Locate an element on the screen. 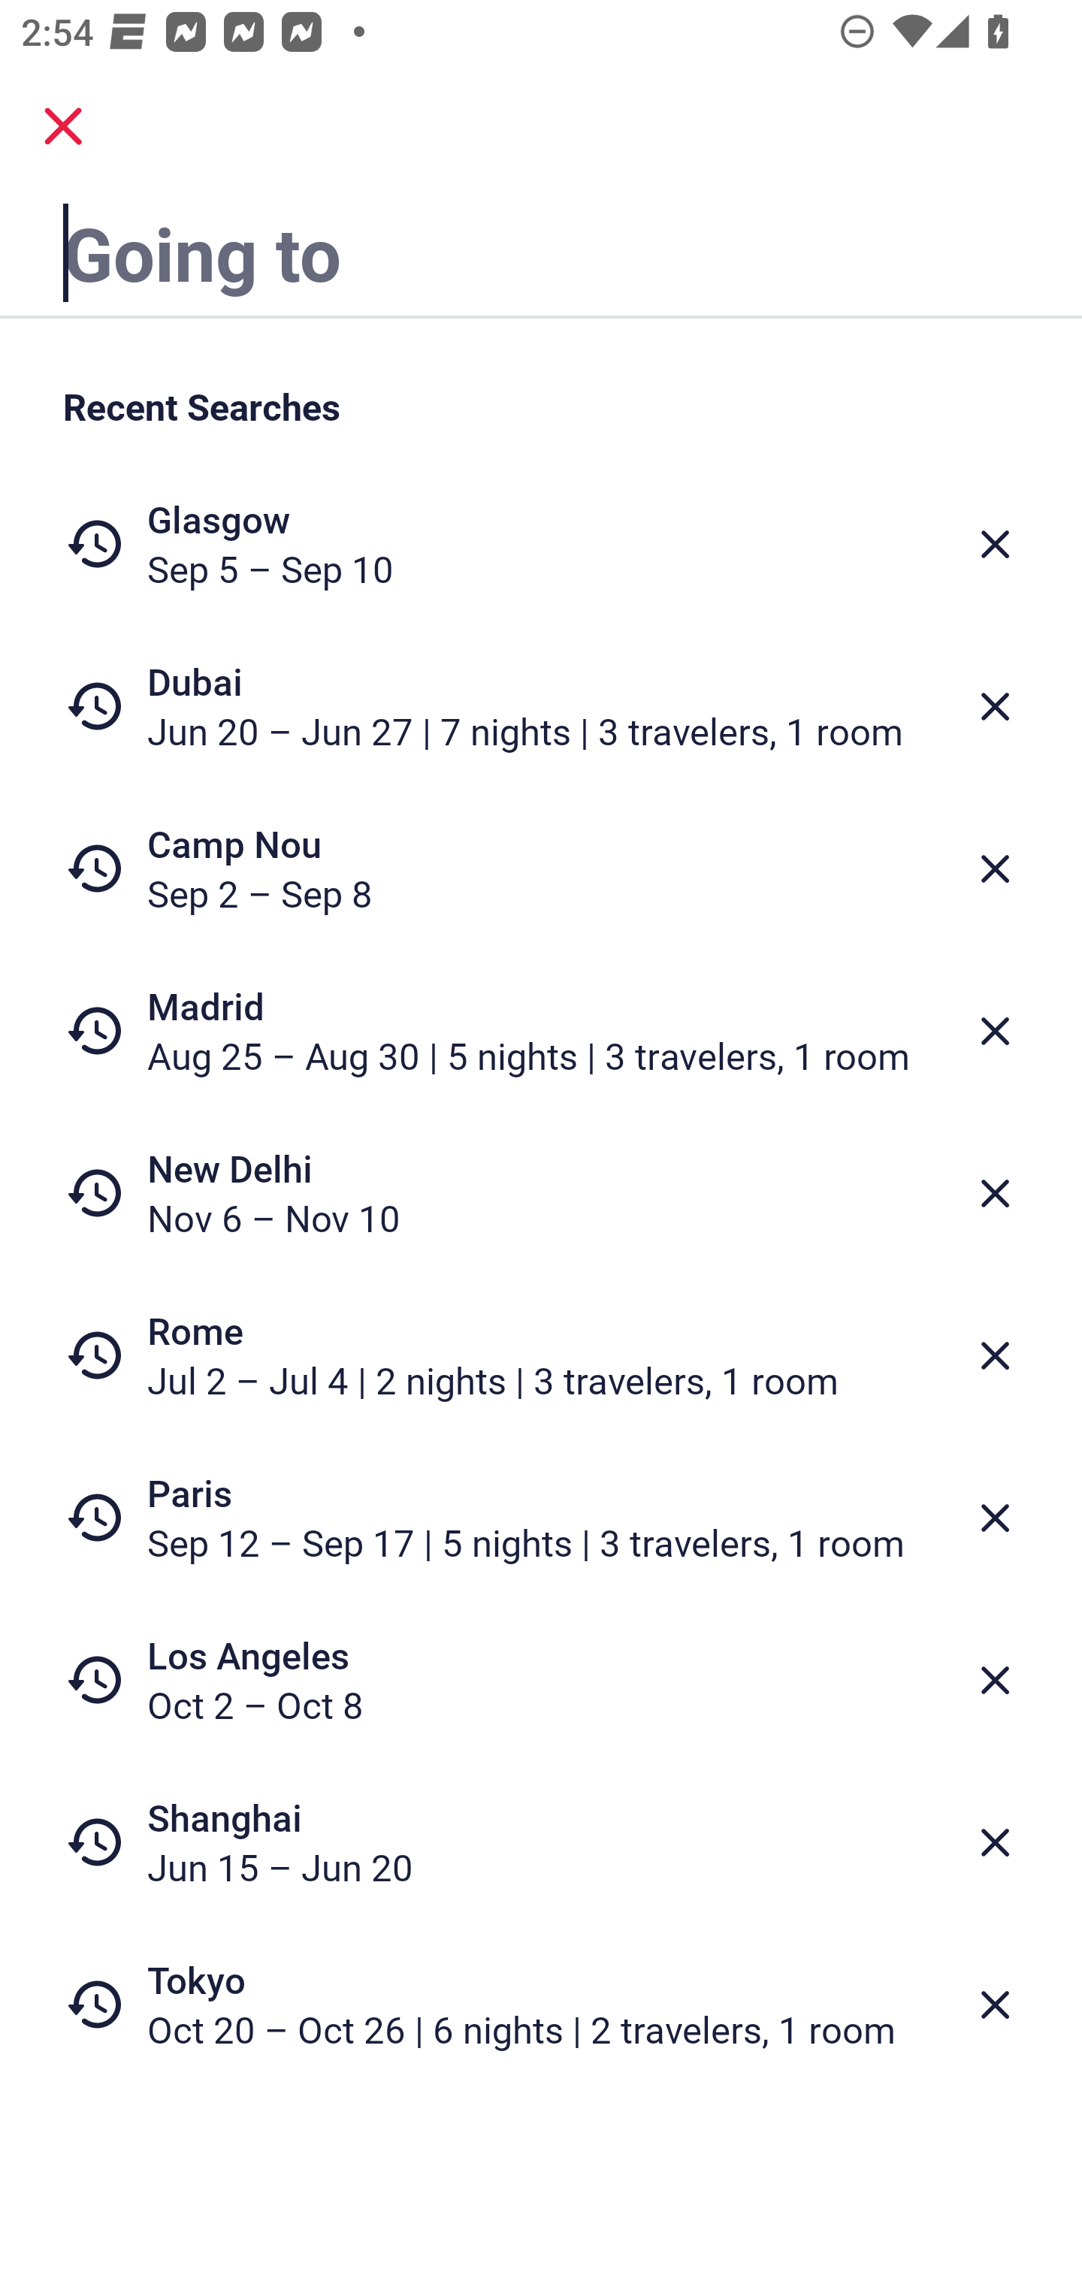  Glasgow Sep 5 – Sep 10 is located at coordinates (541, 544).